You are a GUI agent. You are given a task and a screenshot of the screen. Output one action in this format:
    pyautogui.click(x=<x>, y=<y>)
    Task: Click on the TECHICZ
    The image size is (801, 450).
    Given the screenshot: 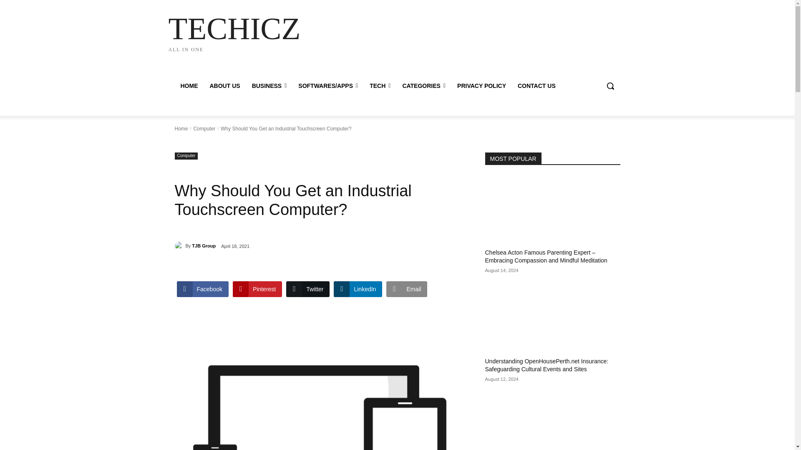 What is the action you would take?
    pyautogui.click(x=234, y=32)
    